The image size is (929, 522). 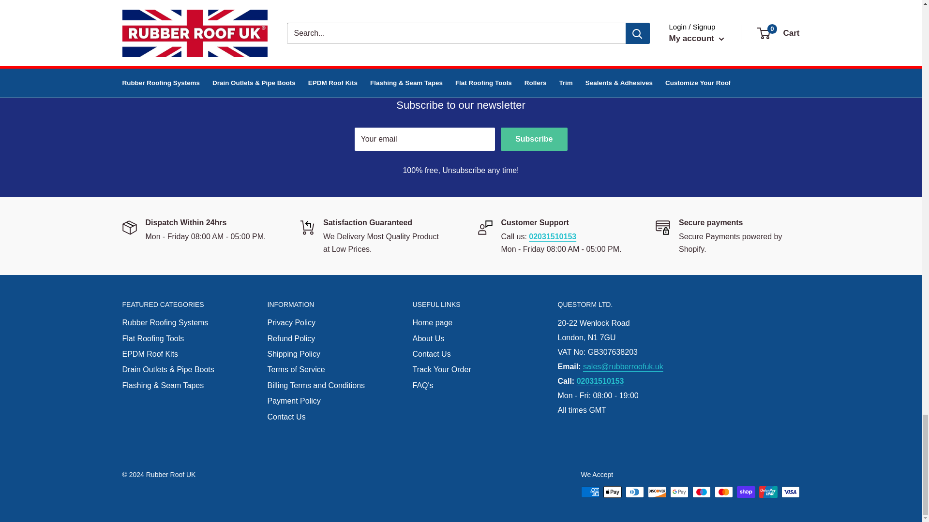 What do you see at coordinates (552, 236) in the screenshot?
I see `tel:02031510153` at bounding box center [552, 236].